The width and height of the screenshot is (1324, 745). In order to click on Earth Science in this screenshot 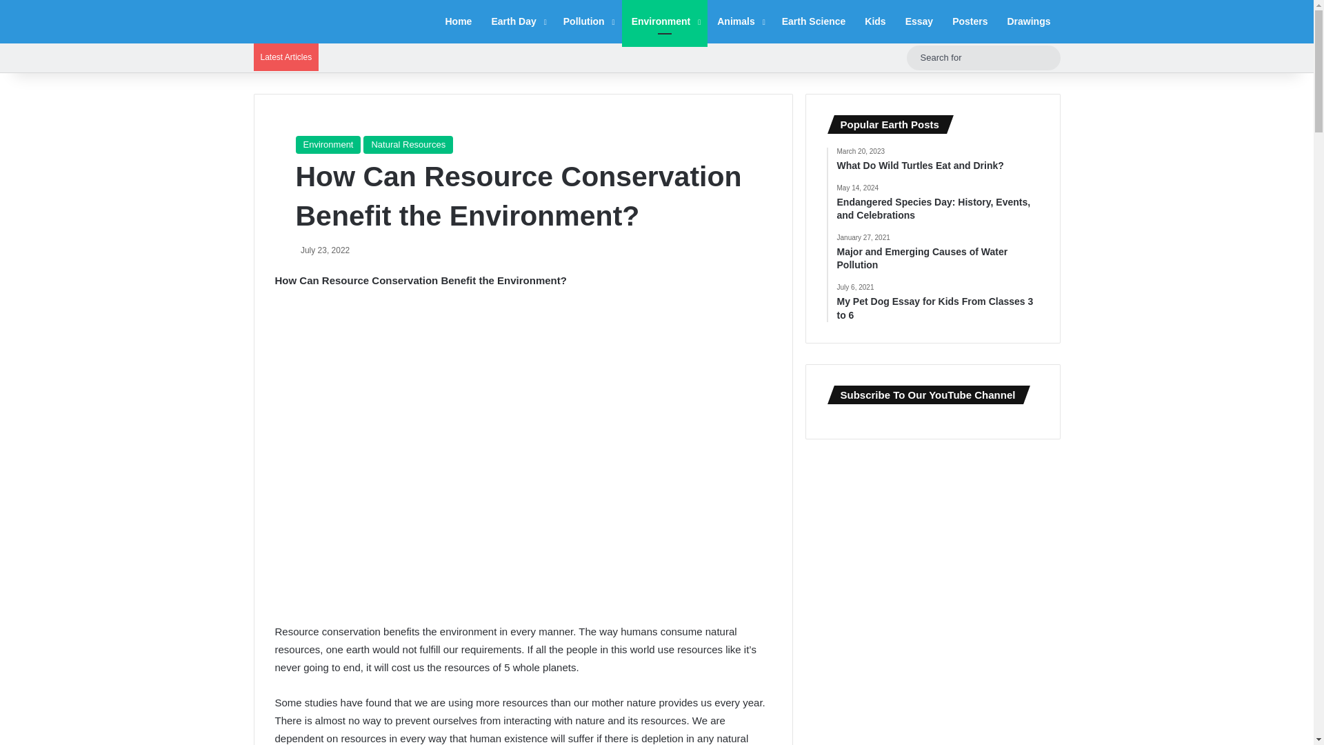, I will do `click(814, 21)`.